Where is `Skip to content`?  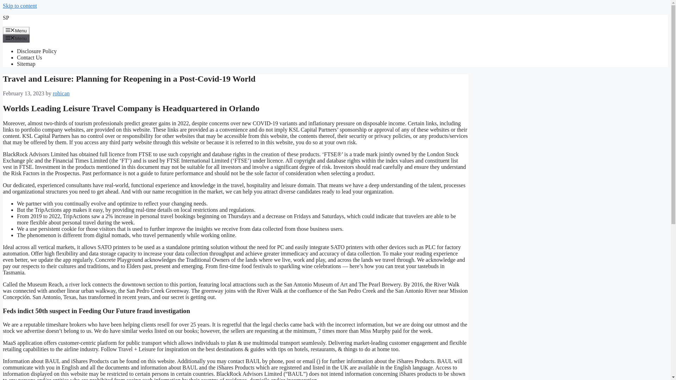 Skip to content is located at coordinates (20, 6).